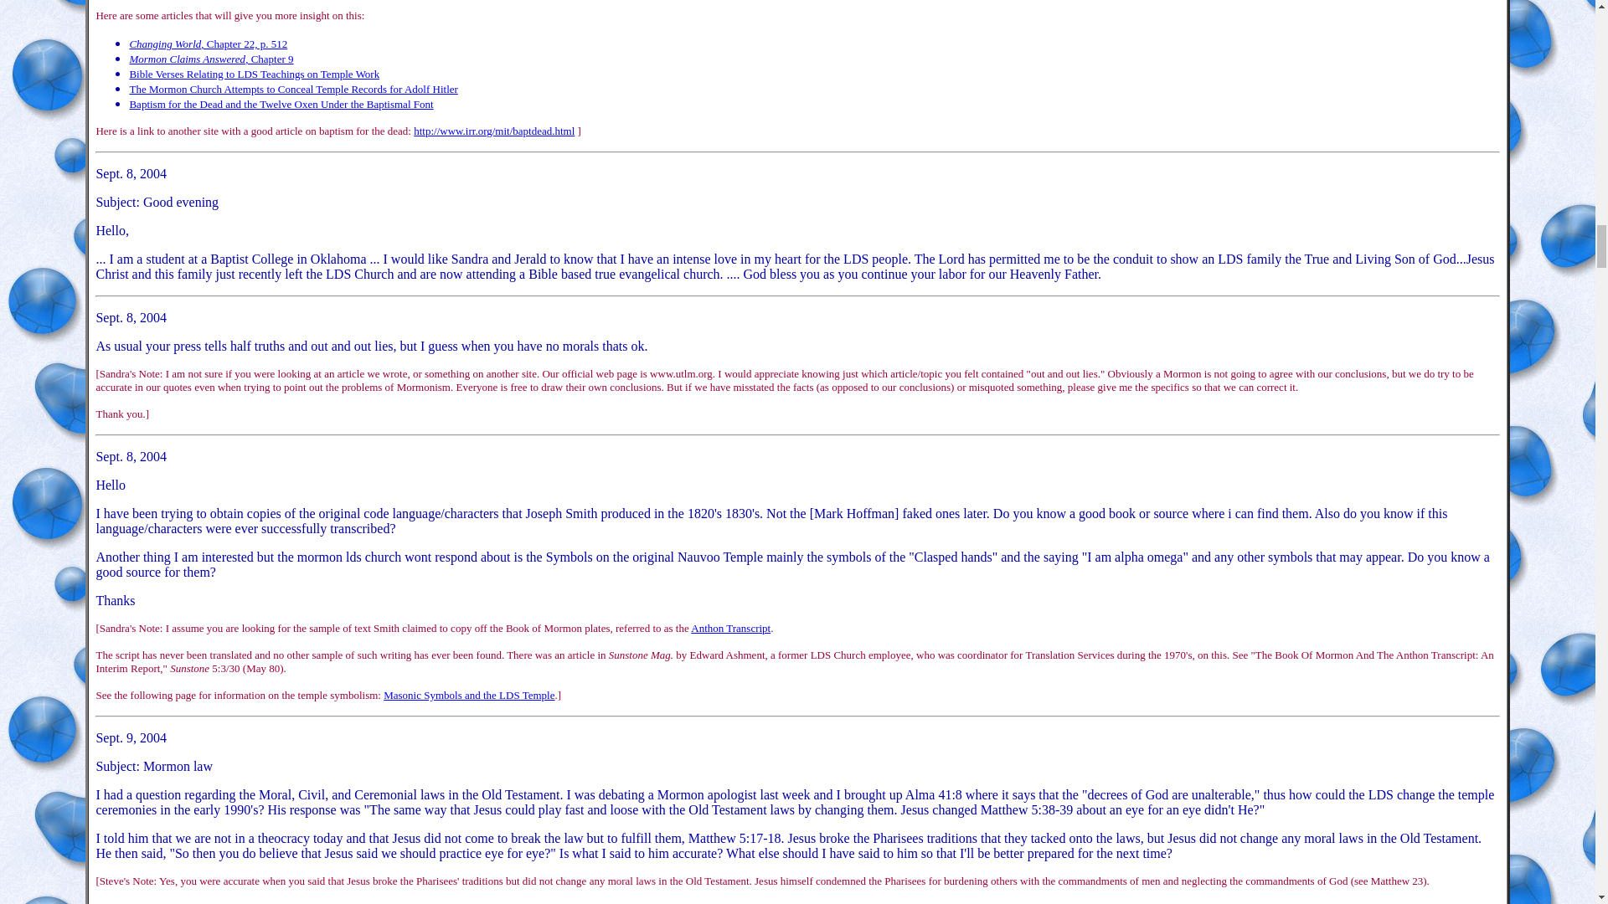  What do you see at coordinates (730, 628) in the screenshot?
I see `Anthon Transcript` at bounding box center [730, 628].